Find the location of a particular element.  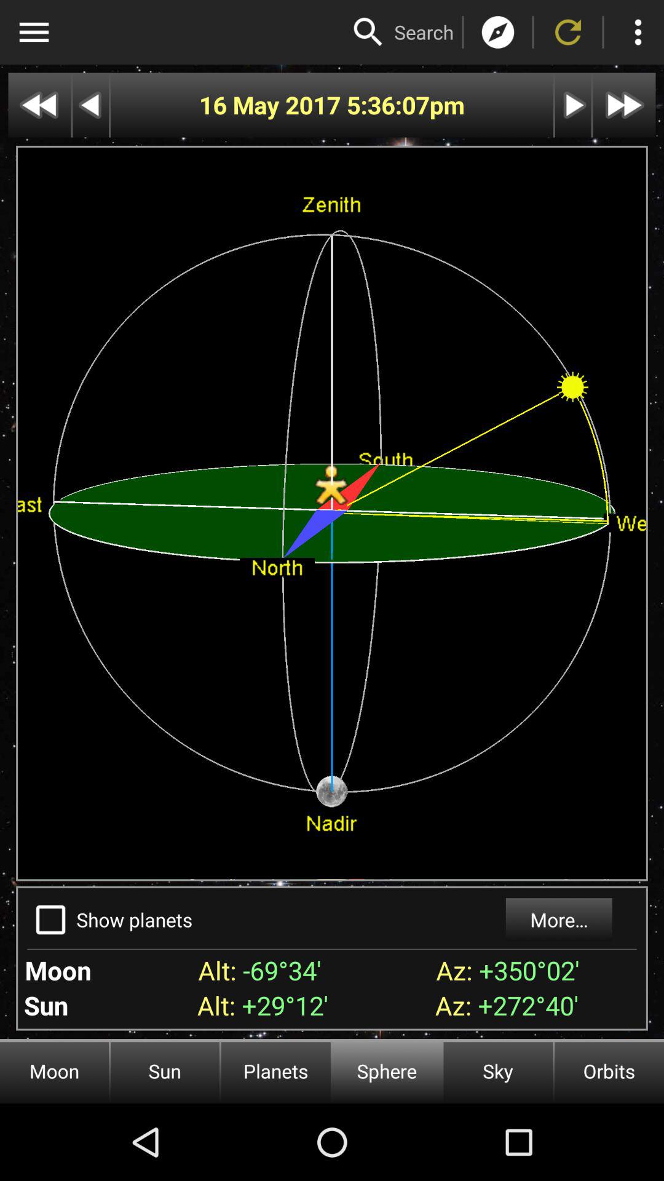

previous option is located at coordinates (91, 105).